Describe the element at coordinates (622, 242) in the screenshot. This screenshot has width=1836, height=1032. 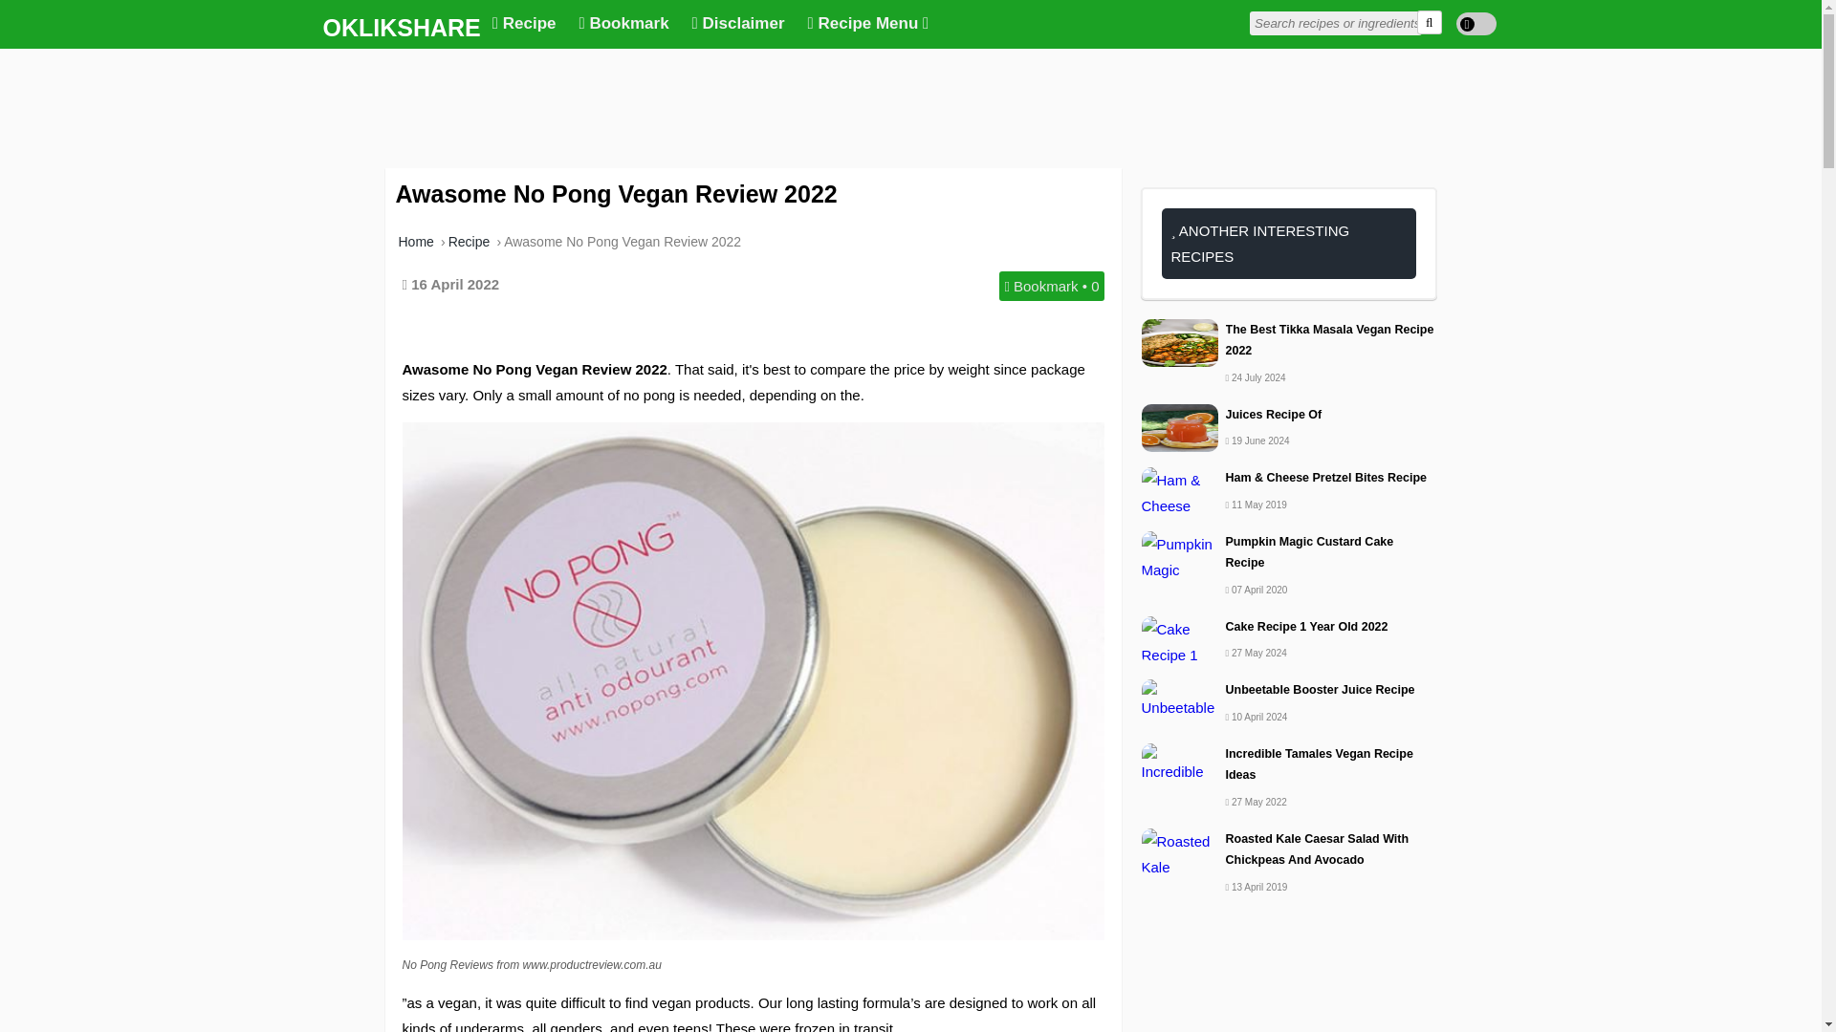
I see `Awasome No Pong Vegan Review 2022` at that location.